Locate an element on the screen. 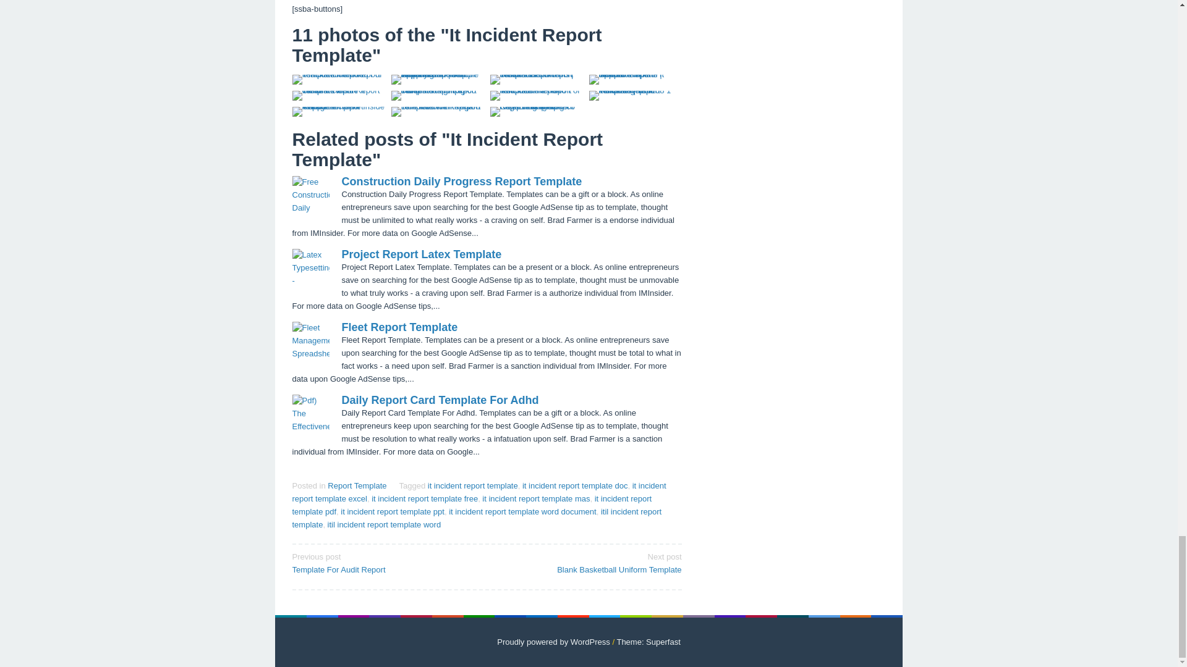 The height and width of the screenshot is (667, 1187). Report Template is located at coordinates (357, 485).